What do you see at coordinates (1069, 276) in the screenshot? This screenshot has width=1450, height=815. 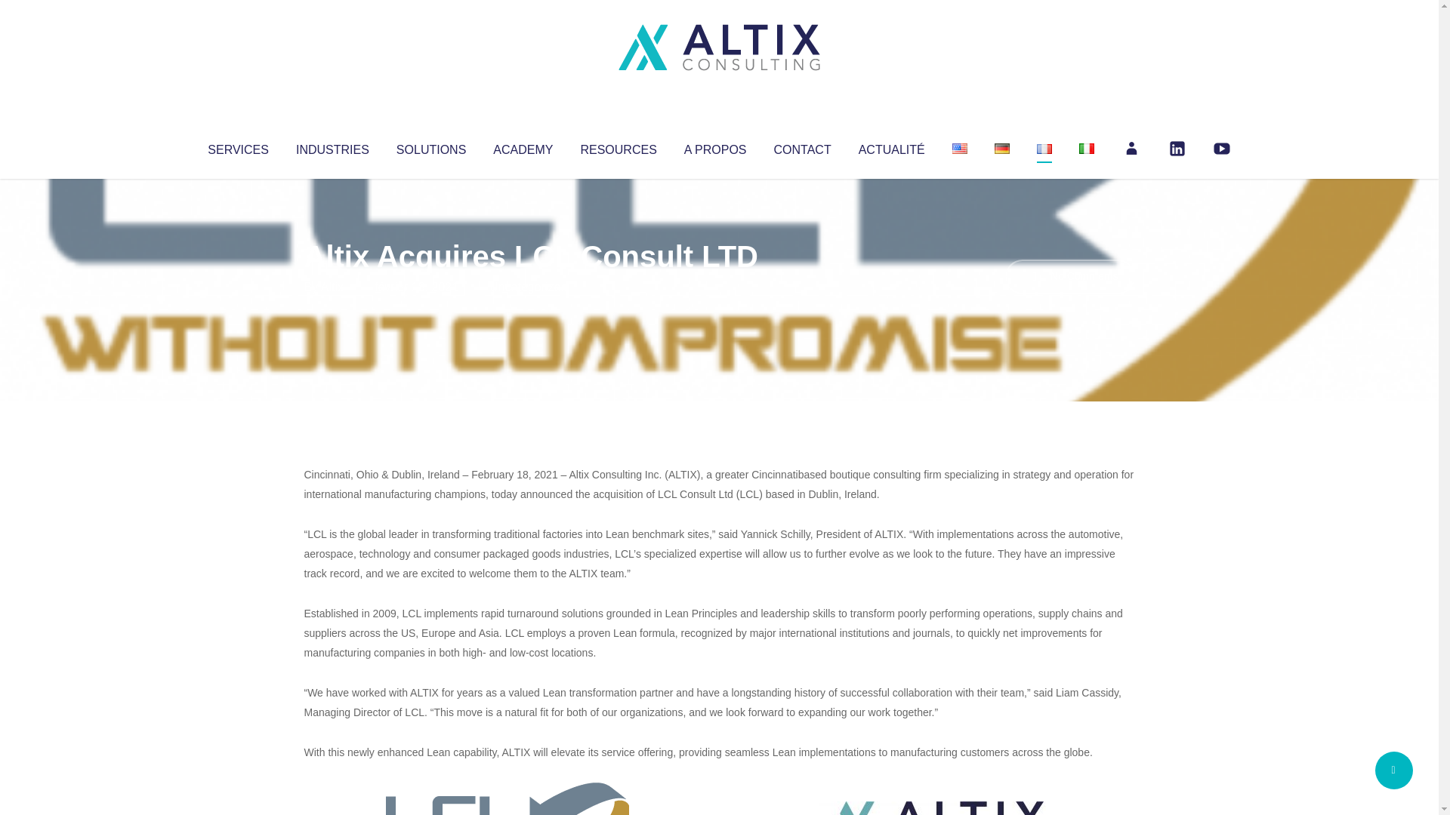 I see `No Comments` at bounding box center [1069, 276].